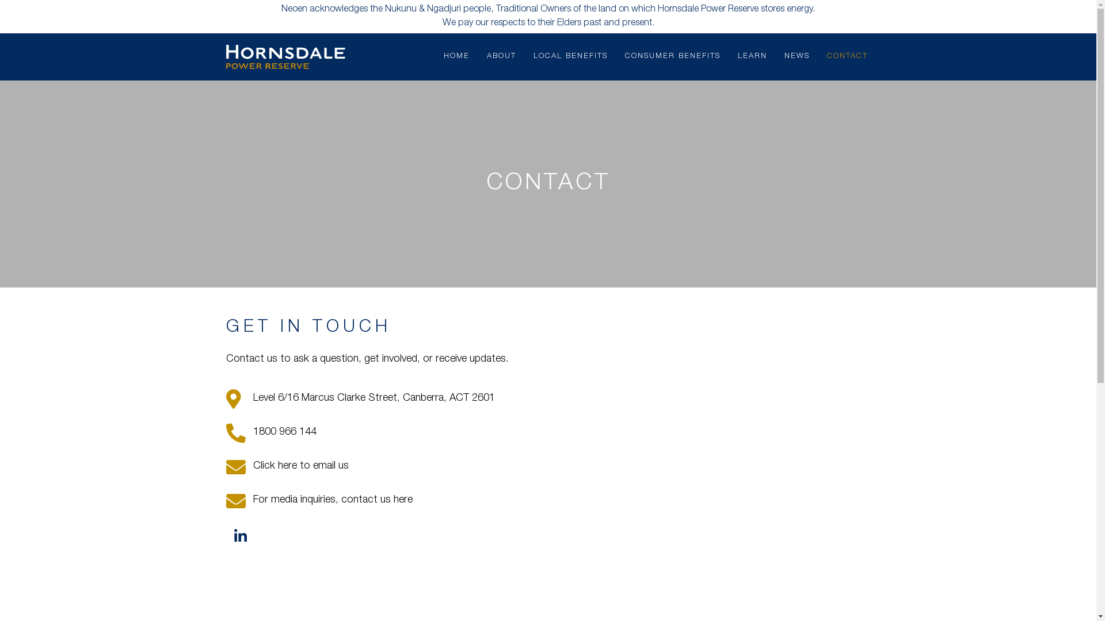 The image size is (1105, 621). What do you see at coordinates (797, 57) in the screenshot?
I see `NEWS` at bounding box center [797, 57].